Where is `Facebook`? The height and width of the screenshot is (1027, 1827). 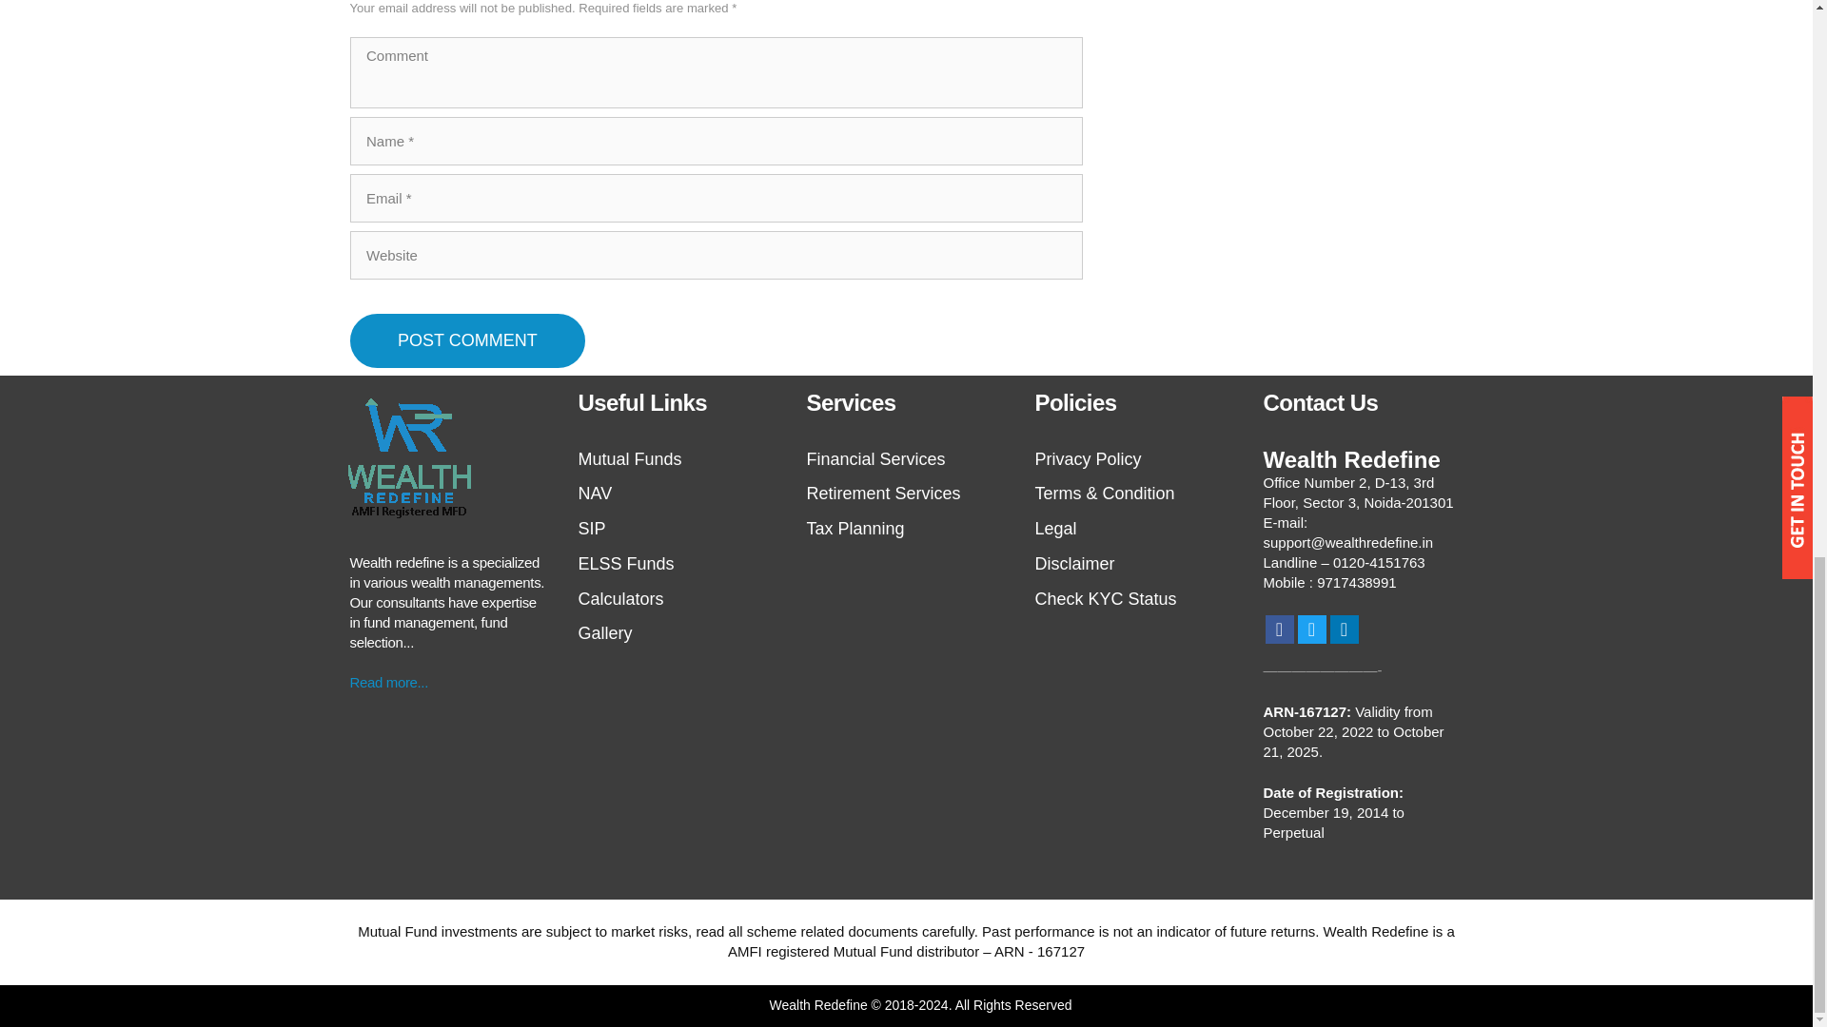
Facebook is located at coordinates (1279, 630).